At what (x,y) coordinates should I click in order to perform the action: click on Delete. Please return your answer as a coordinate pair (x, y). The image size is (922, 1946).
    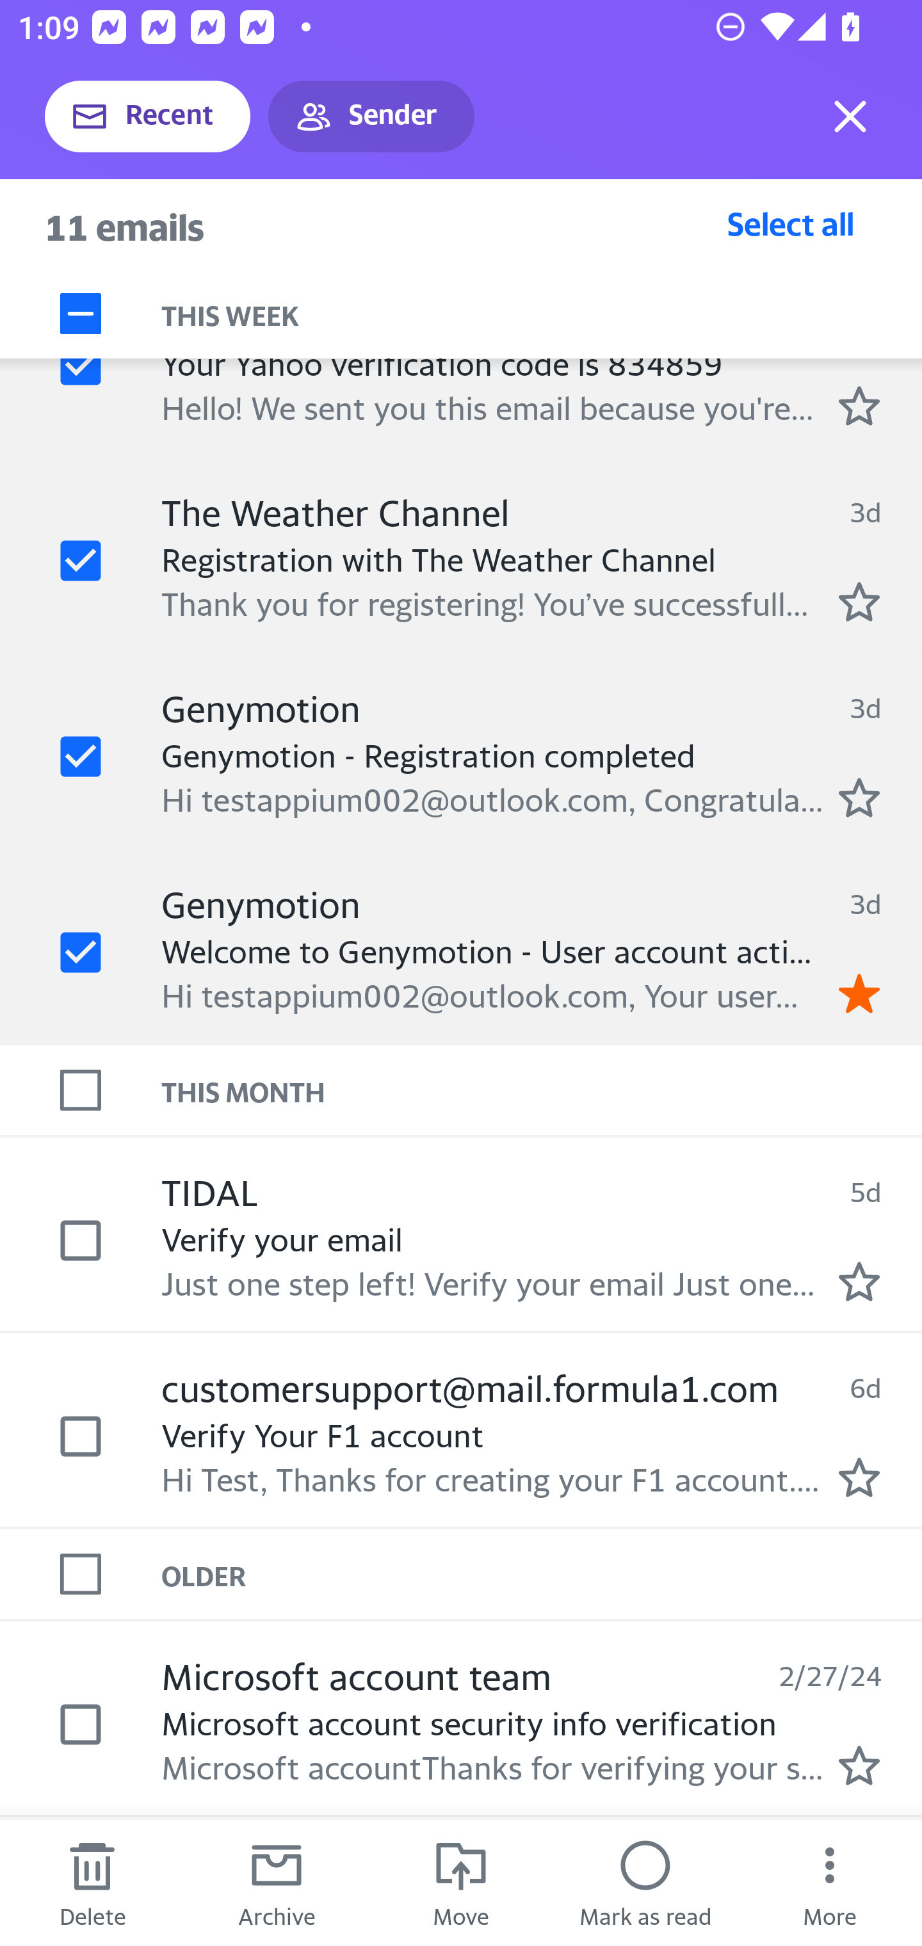
    Looking at the image, I should click on (92, 1883).